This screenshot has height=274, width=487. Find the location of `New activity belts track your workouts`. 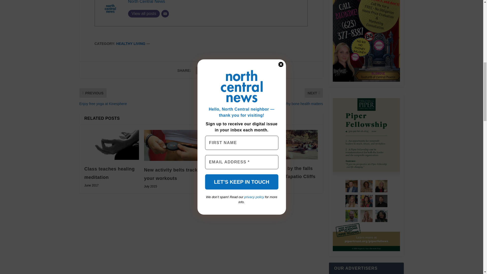

New activity belts track your workouts is located at coordinates (171, 145).